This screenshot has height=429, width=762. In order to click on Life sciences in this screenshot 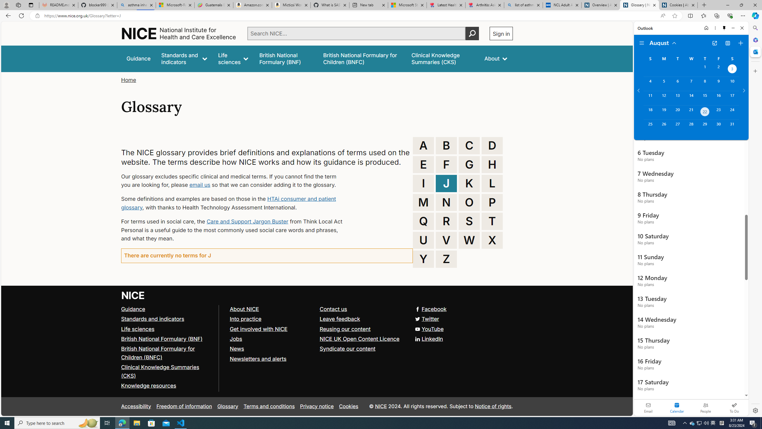, I will do `click(138, 329)`.